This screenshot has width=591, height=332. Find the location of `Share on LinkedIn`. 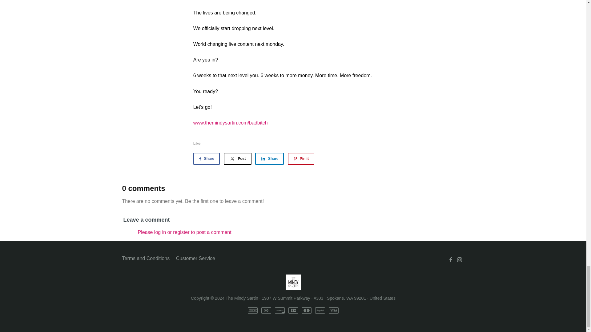

Share on LinkedIn is located at coordinates (269, 159).